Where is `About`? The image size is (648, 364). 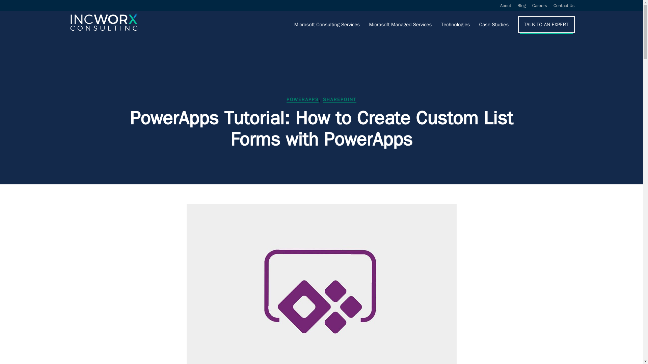 About is located at coordinates (506, 7).